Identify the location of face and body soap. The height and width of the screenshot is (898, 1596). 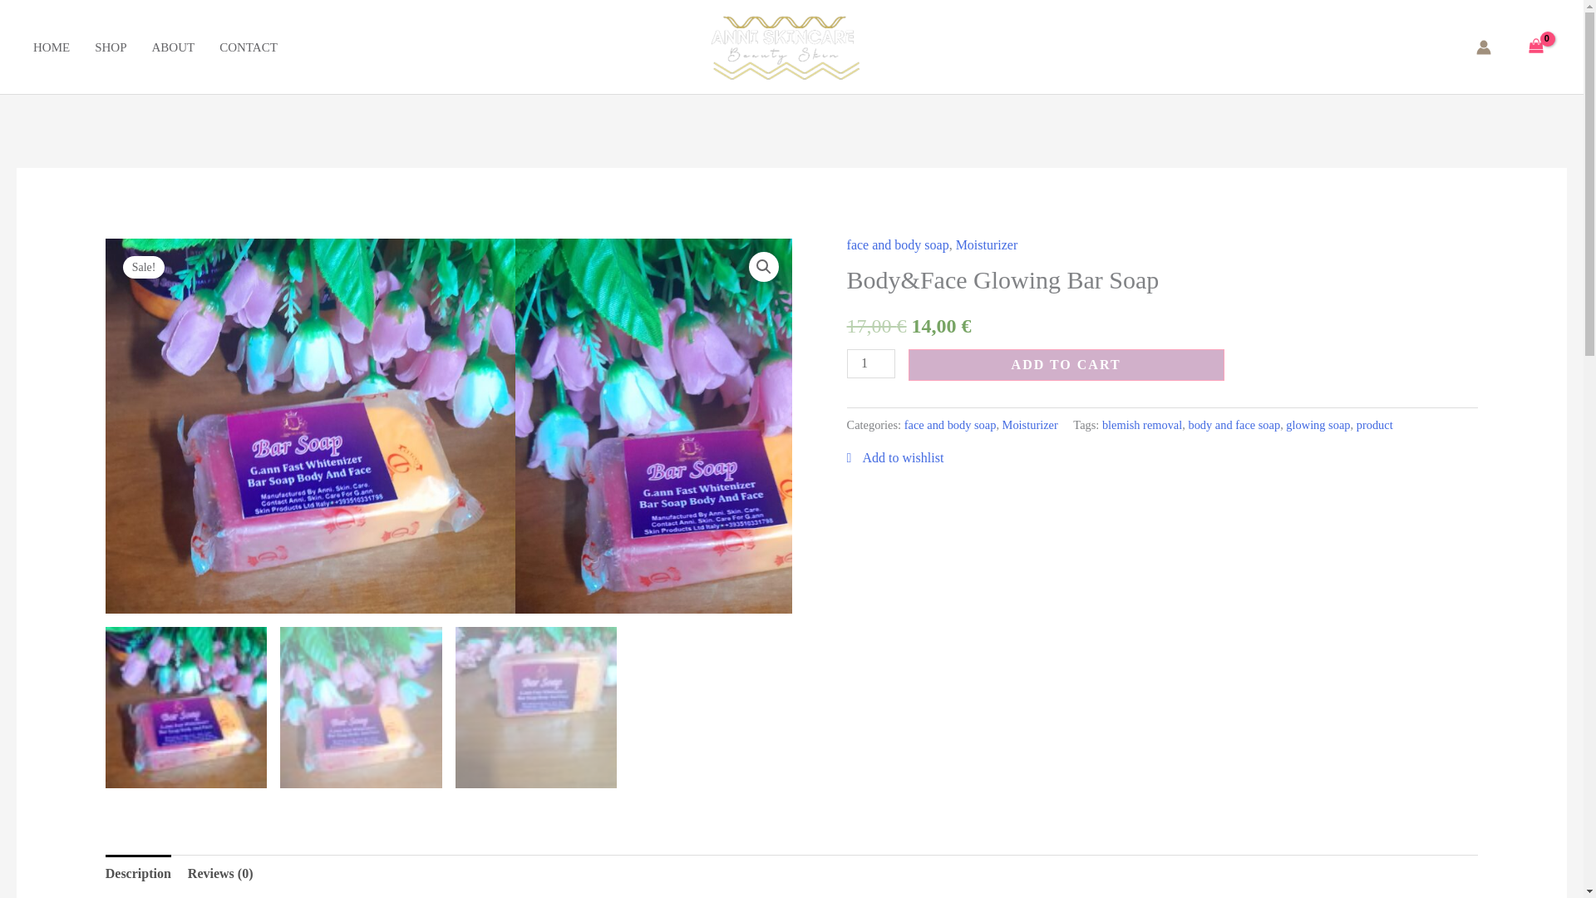
(898, 244).